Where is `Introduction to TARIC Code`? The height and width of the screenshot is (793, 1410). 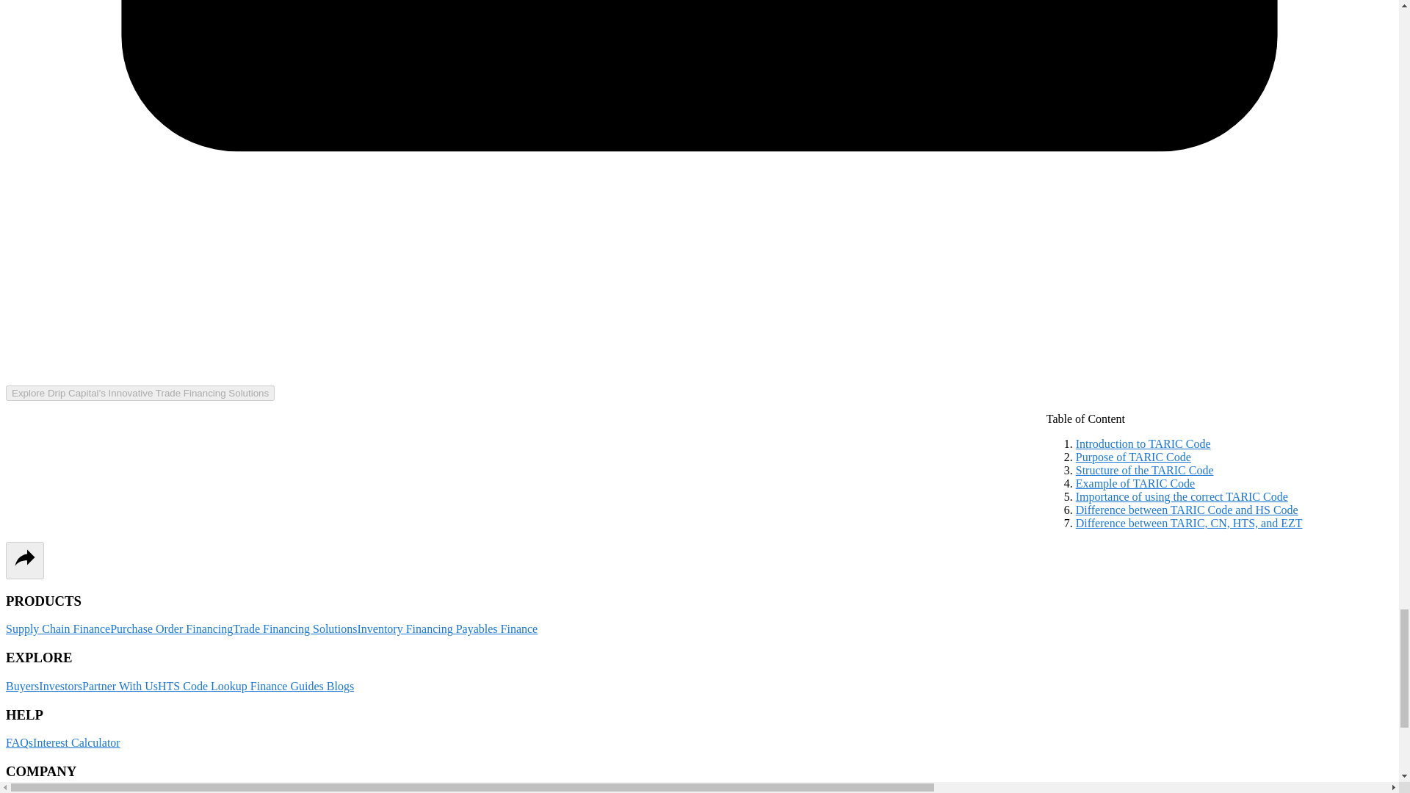
Introduction to TARIC Code is located at coordinates (1143, 443).